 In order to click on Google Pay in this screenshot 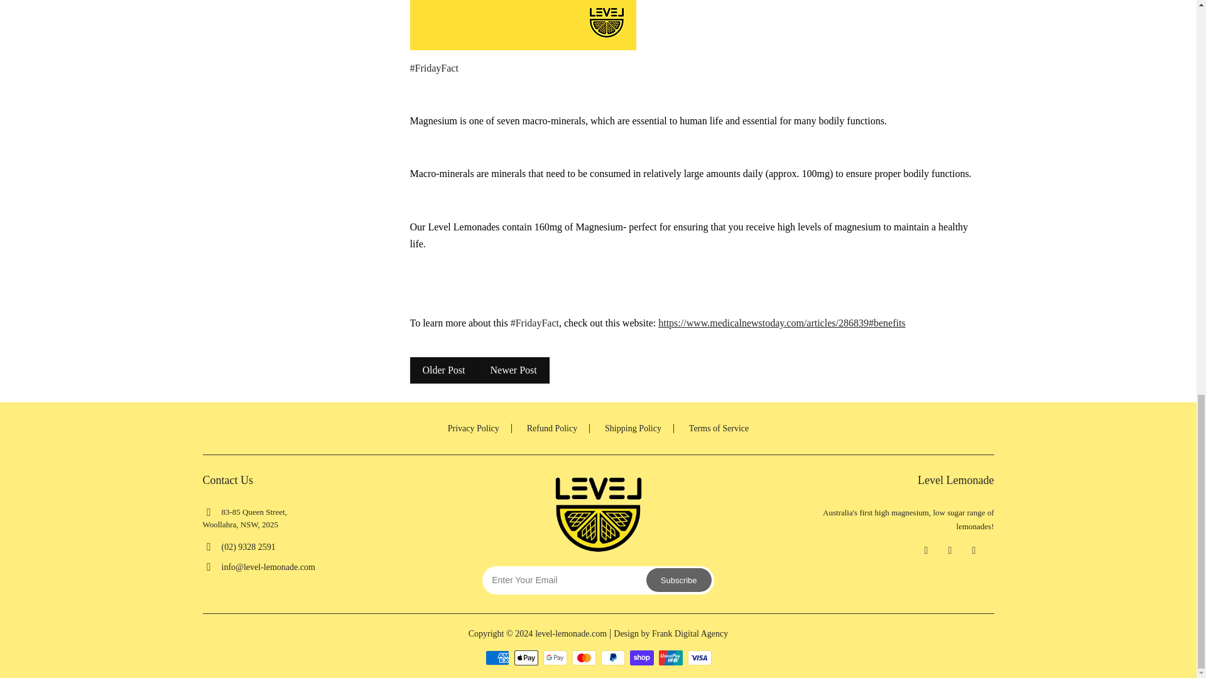, I will do `click(555, 657)`.